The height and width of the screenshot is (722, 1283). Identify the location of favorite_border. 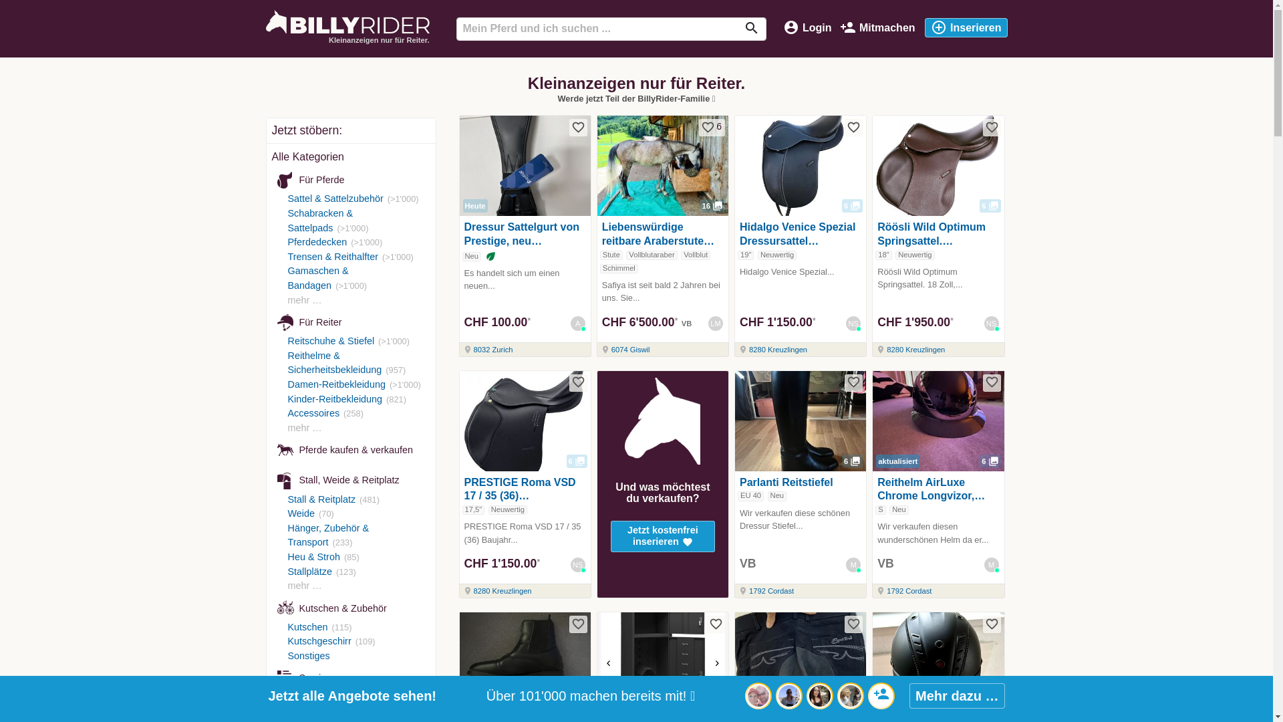
(716, 624).